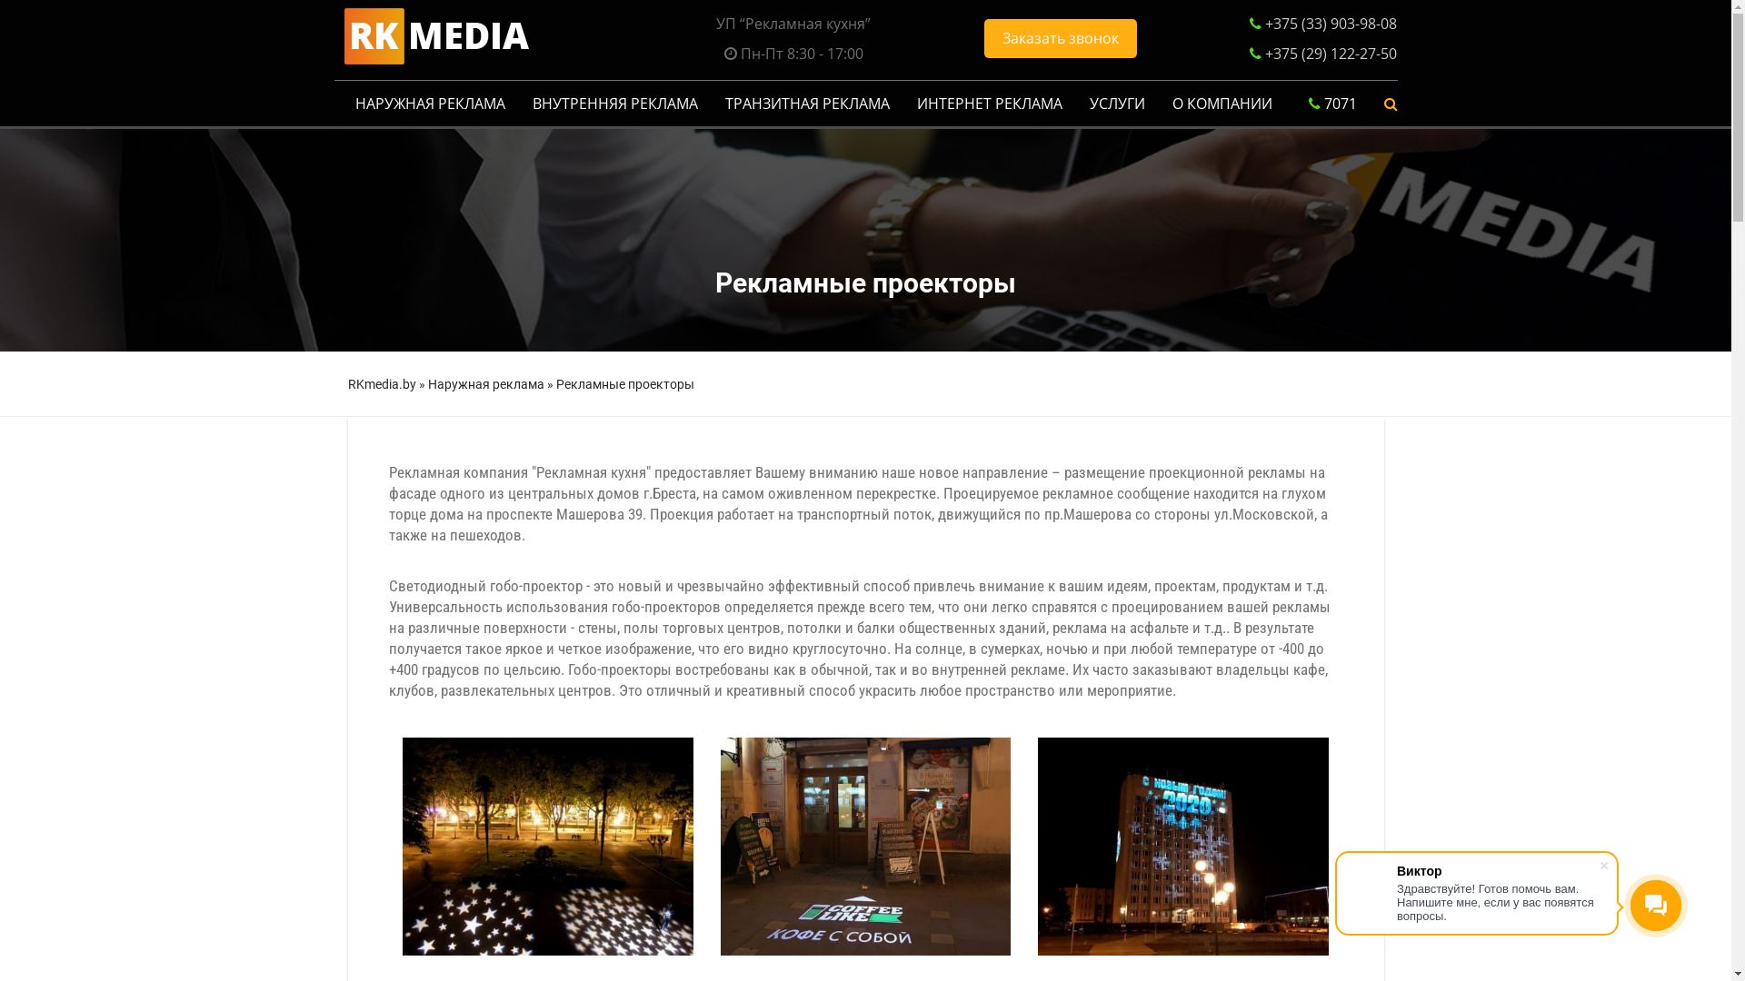  Describe the element at coordinates (1332, 104) in the screenshot. I see `7071` at that location.